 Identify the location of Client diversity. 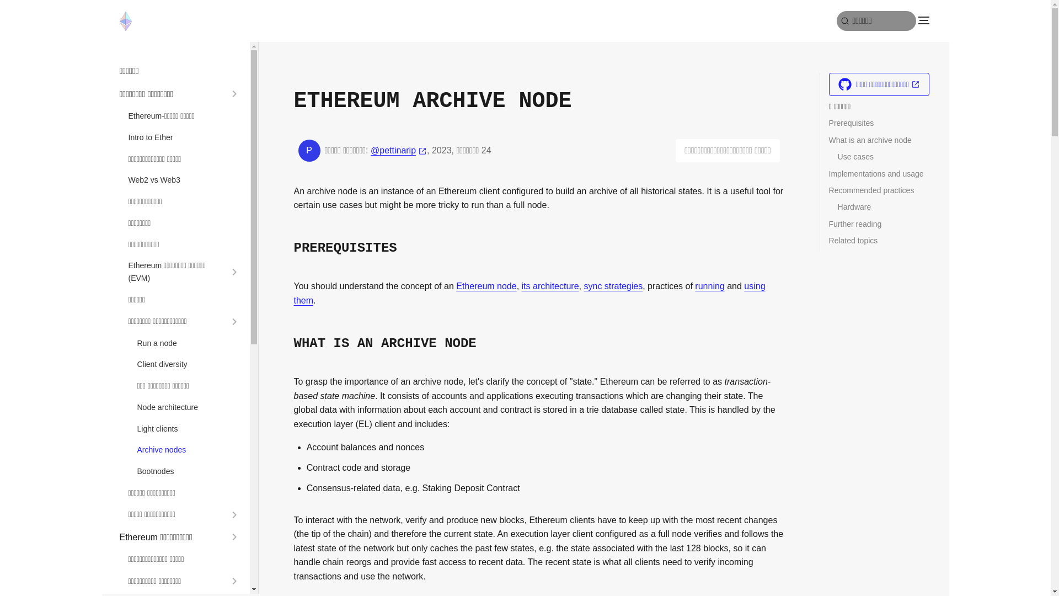
(188, 364).